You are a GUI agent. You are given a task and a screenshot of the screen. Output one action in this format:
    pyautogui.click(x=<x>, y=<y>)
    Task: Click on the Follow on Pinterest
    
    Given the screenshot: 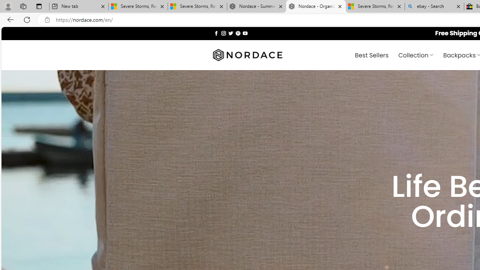 What is the action you would take?
    pyautogui.click(x=238, y=33)
    